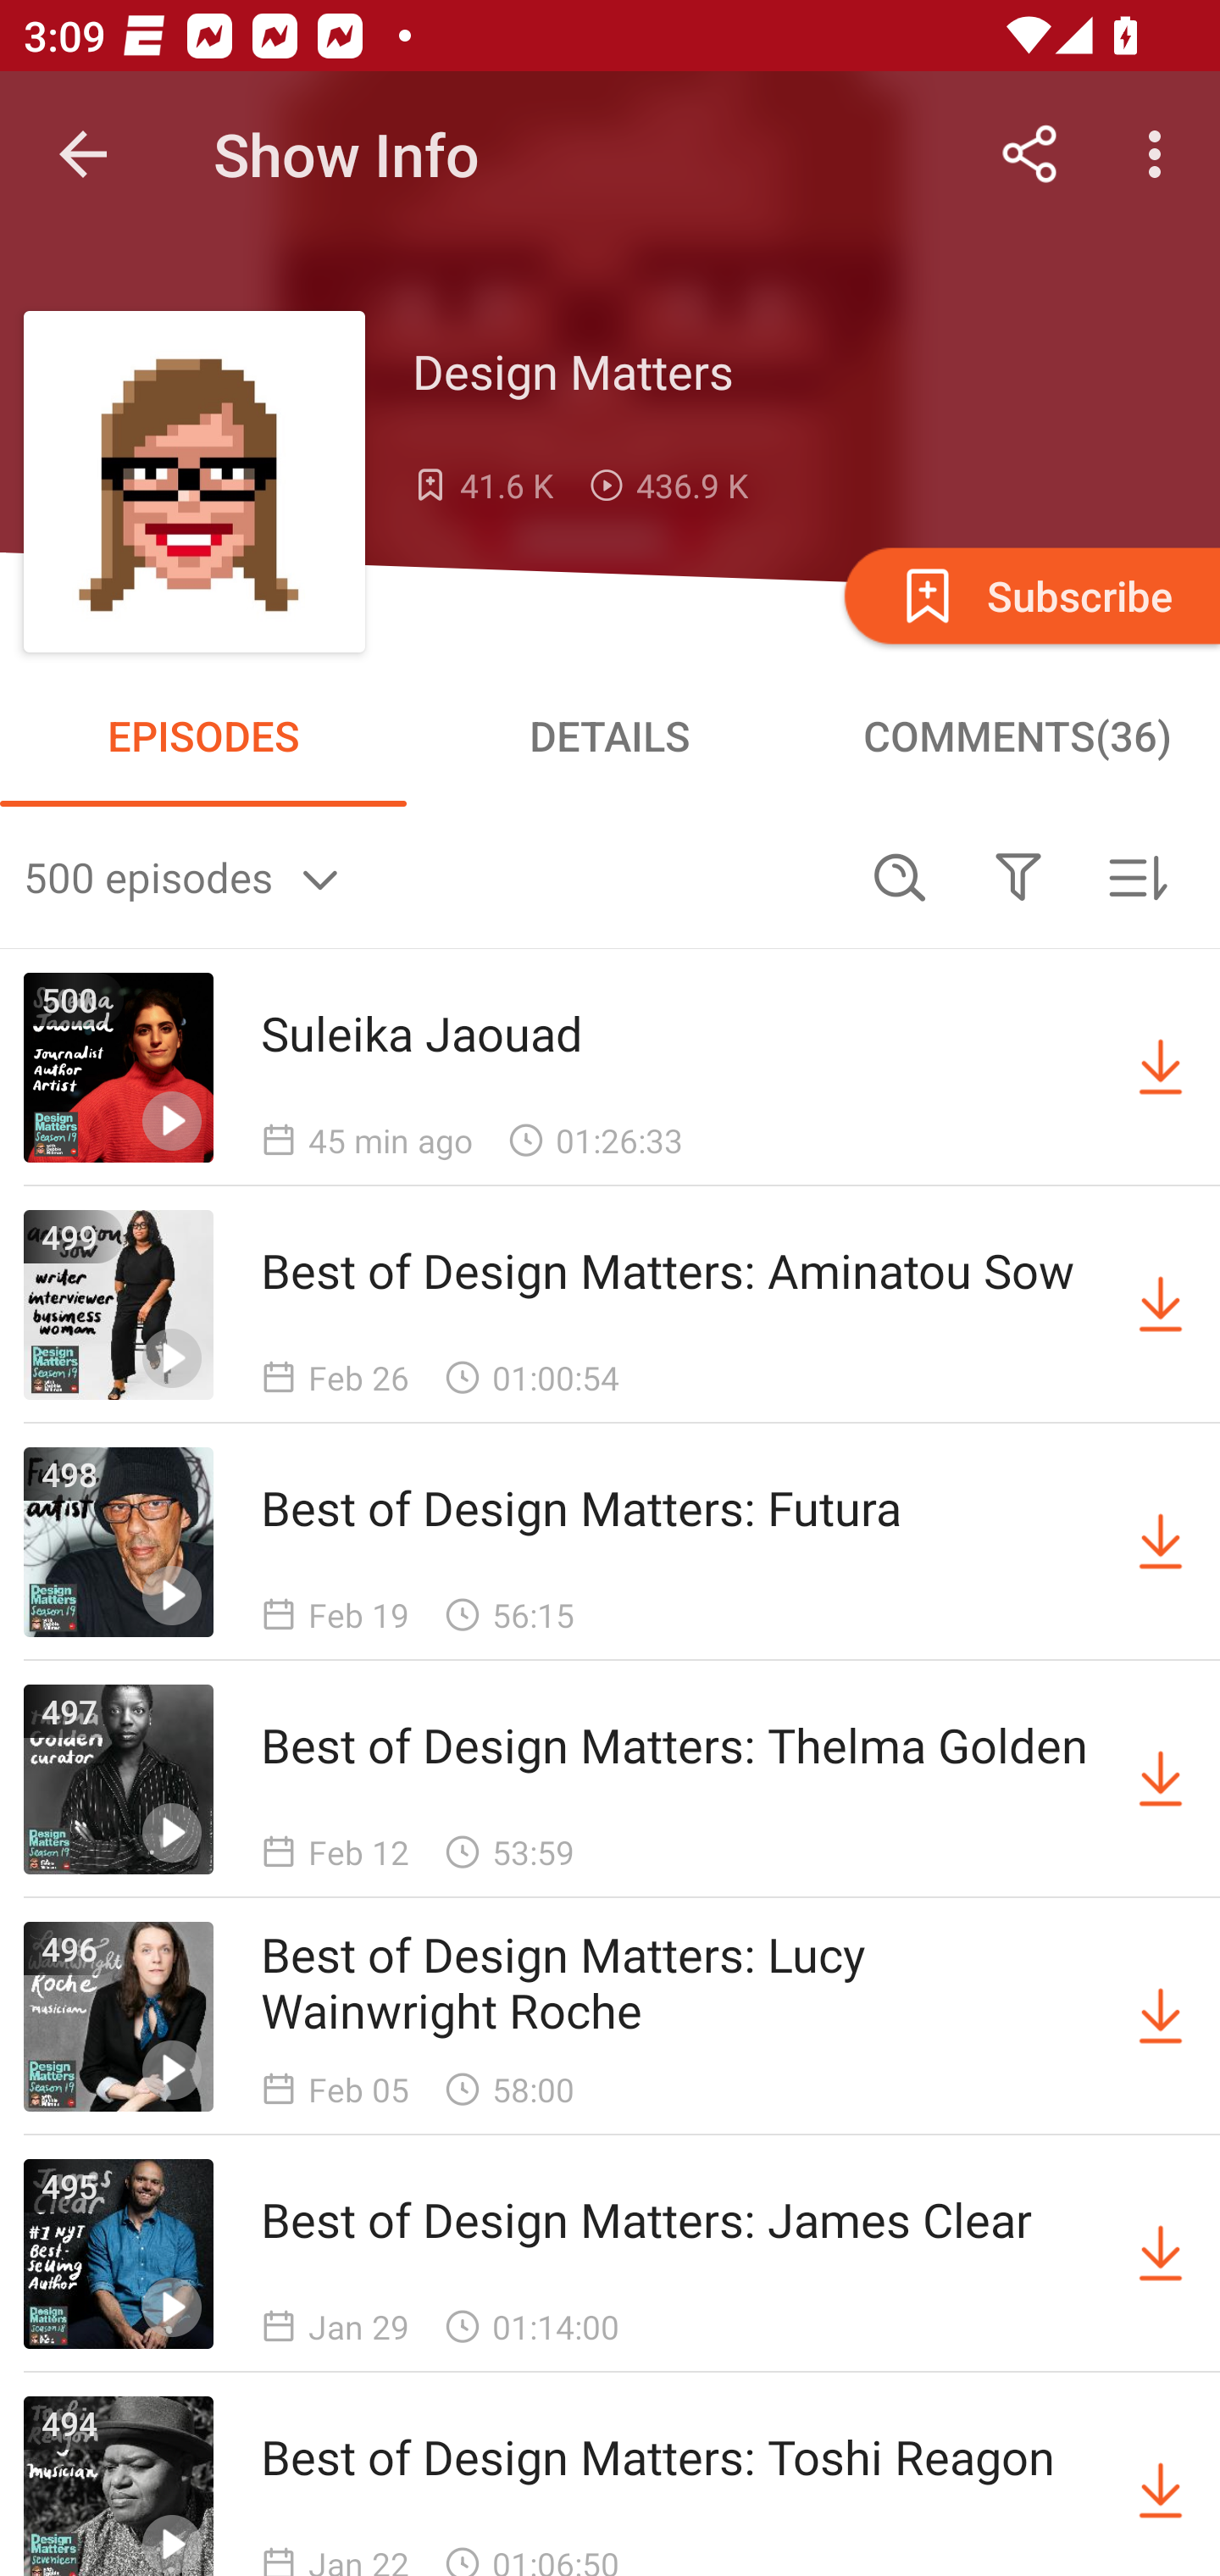 Image resolution: width=1220 pixels, height=2576 pixels. Describe the element at coordinates (1017, 736) in the screenshot. I see `COMMENTS(36)` at that location.